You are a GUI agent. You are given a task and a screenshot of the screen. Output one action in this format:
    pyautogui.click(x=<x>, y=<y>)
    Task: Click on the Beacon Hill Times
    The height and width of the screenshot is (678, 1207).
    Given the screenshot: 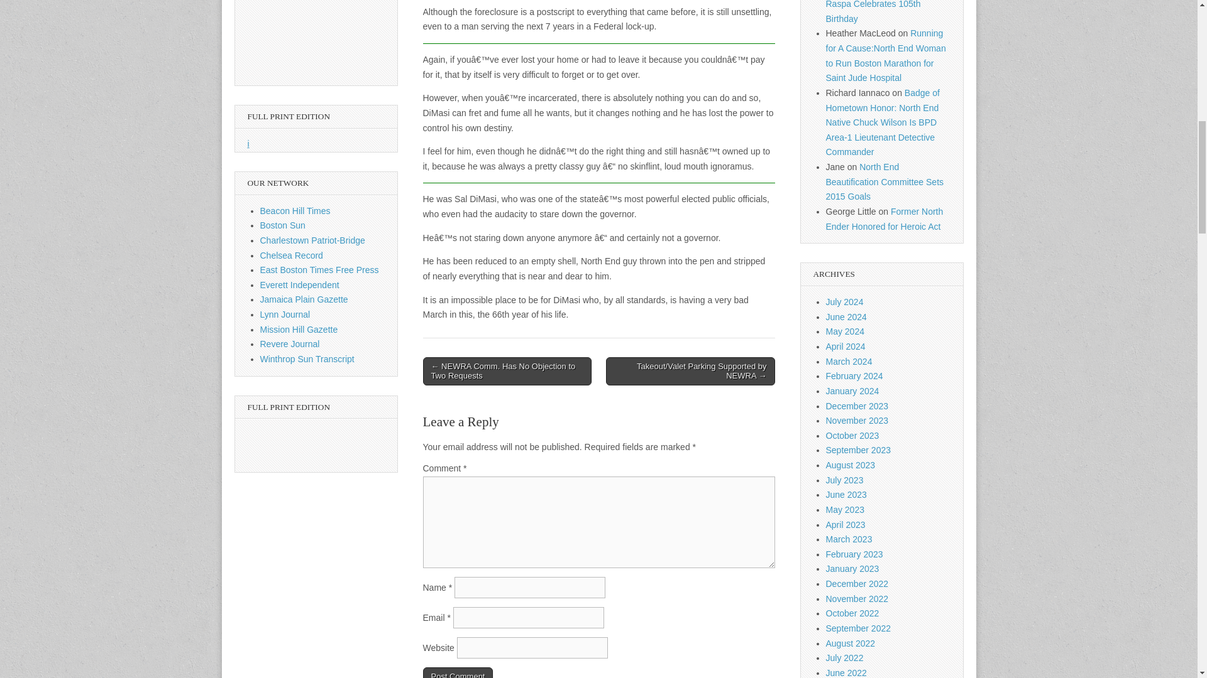 What is the action you would take?
    pyautogui.click(x=295, y=211)
    